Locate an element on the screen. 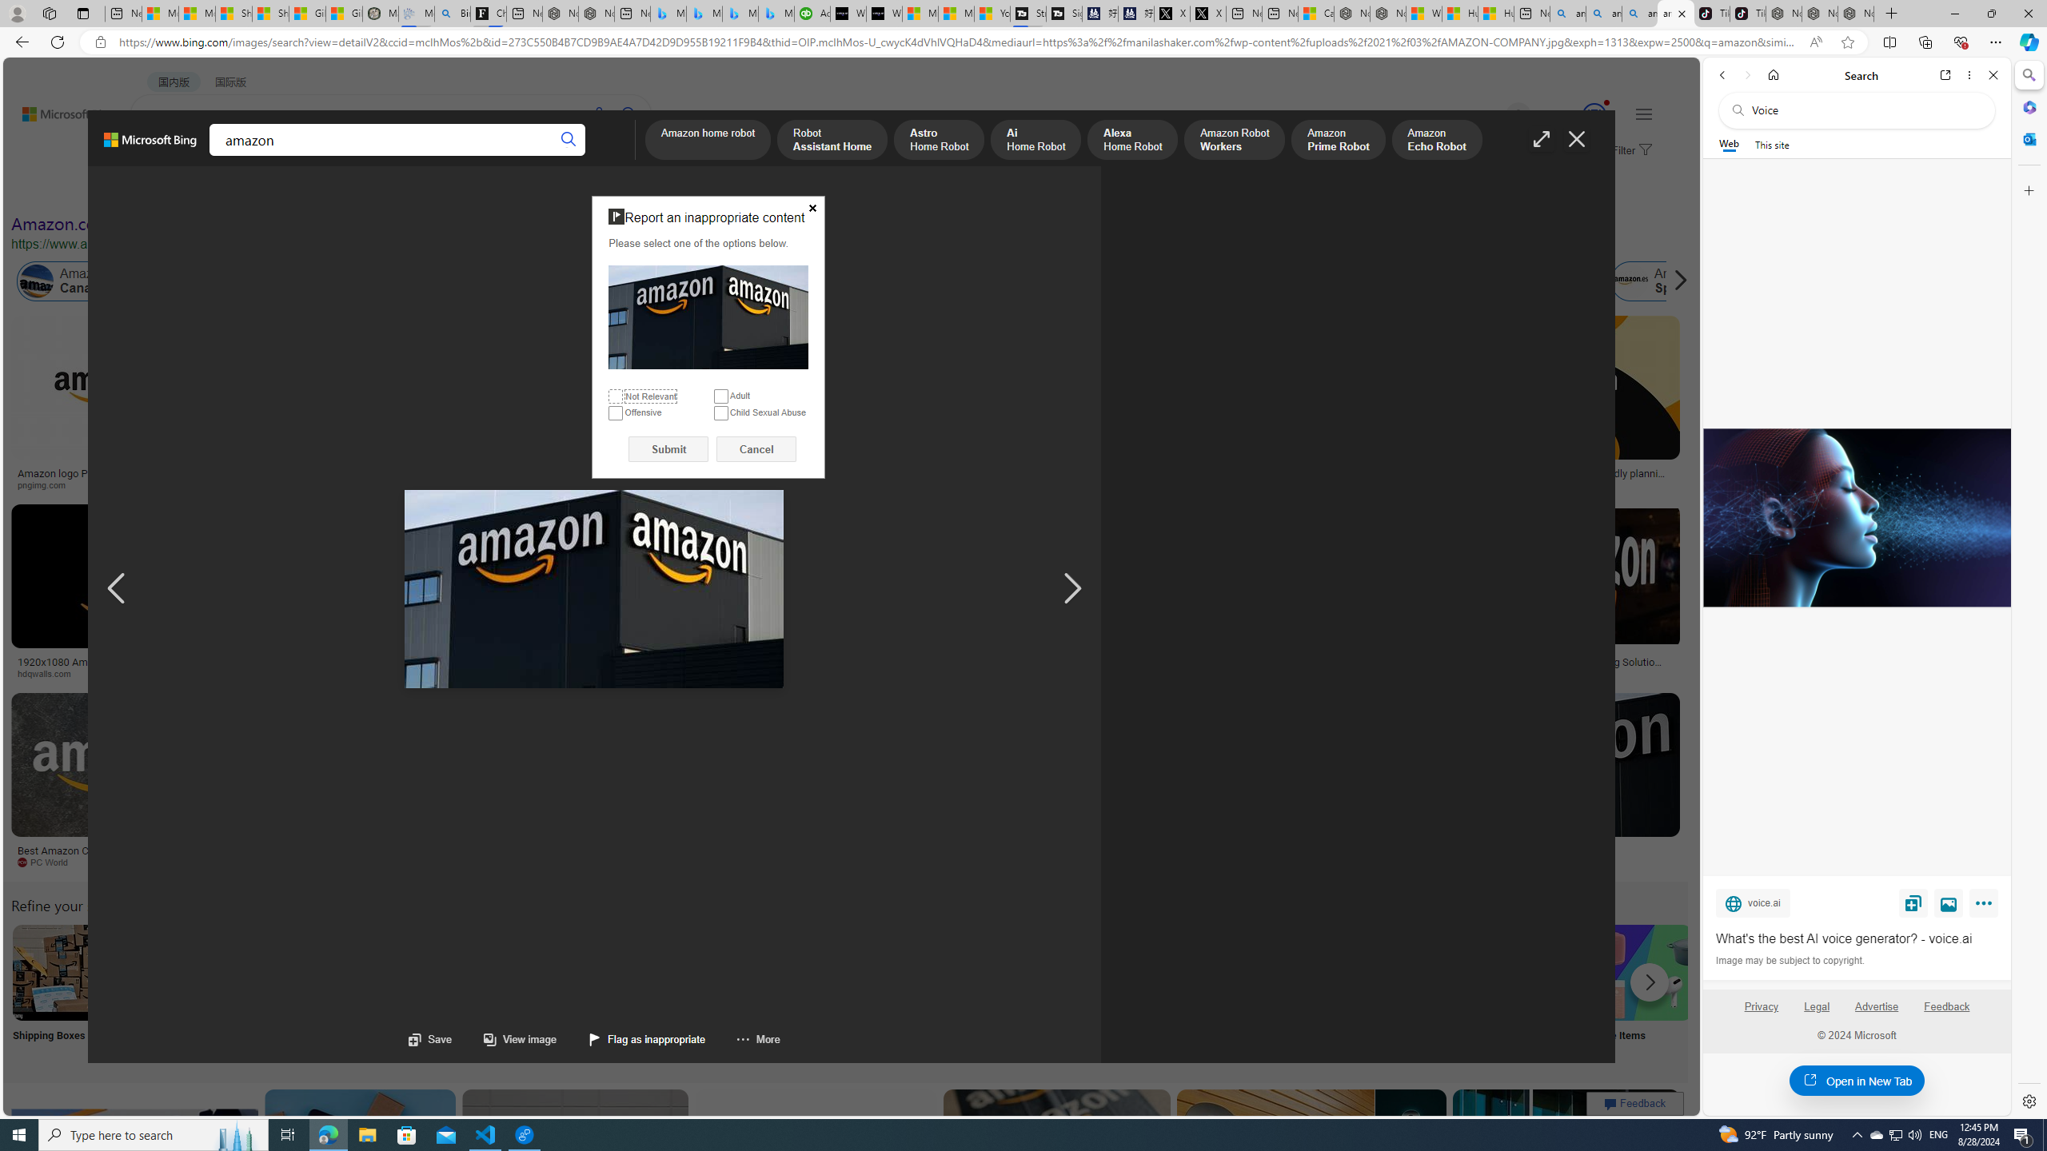 The width and height of the screenshot is (2047, 1151). Outlook is located at coordinates (2028, 138).